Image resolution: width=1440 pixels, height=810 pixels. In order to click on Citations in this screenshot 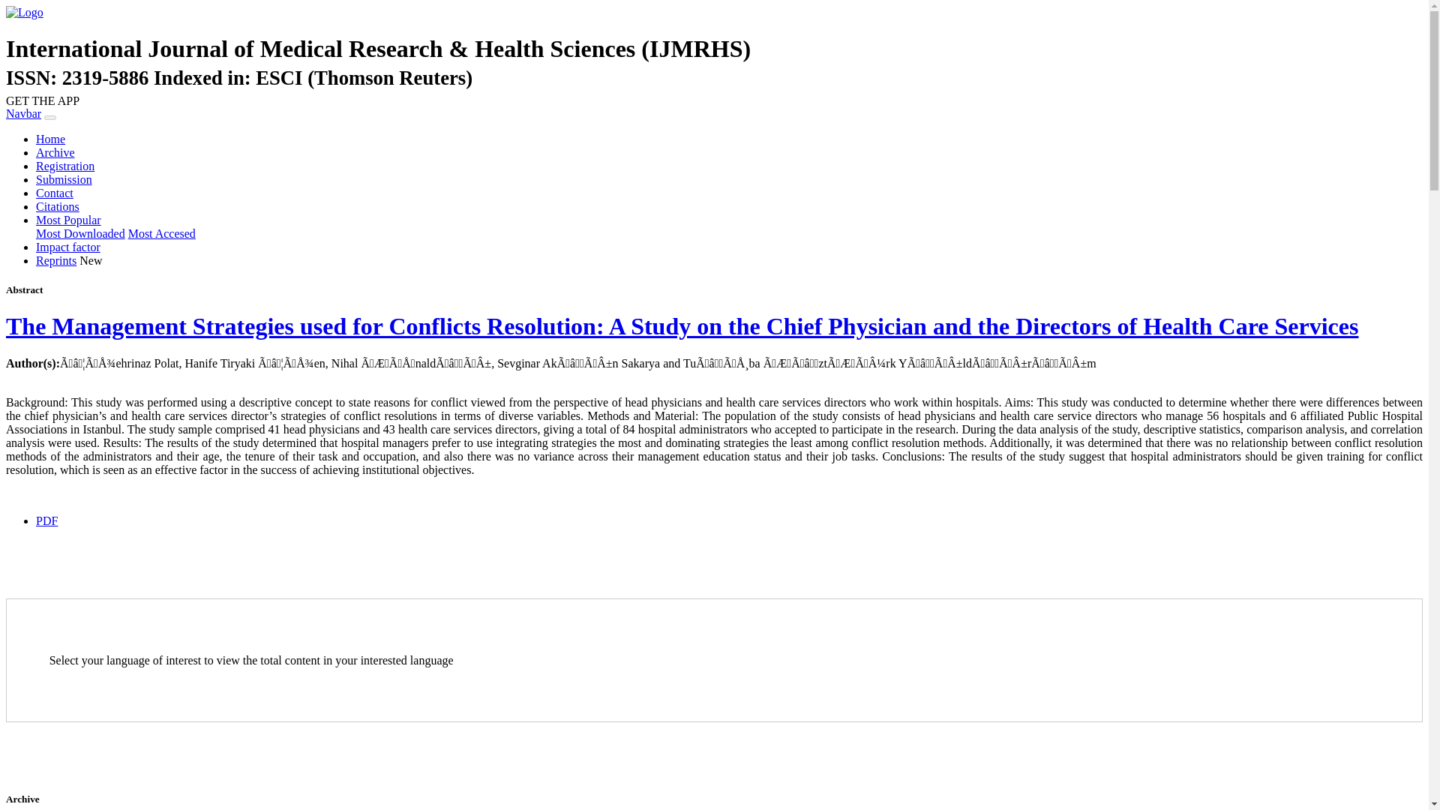, I will do `click(57, 206)`.